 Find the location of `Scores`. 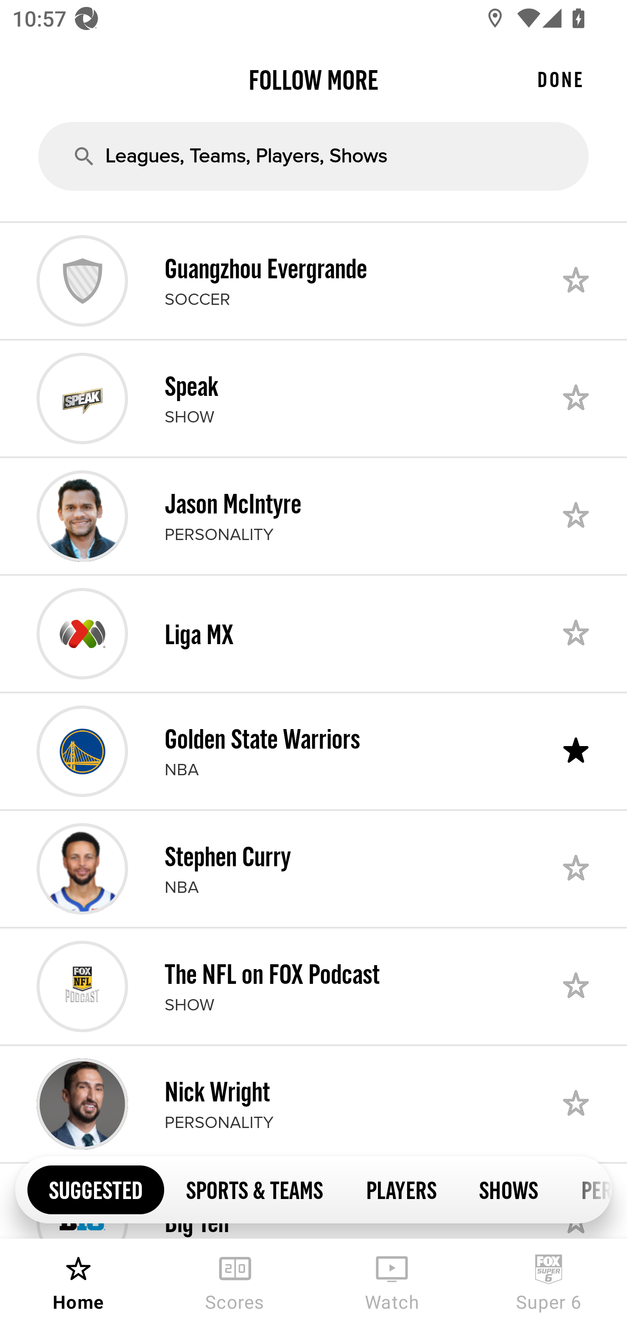

Scores is located at coordinates (235, 1281).